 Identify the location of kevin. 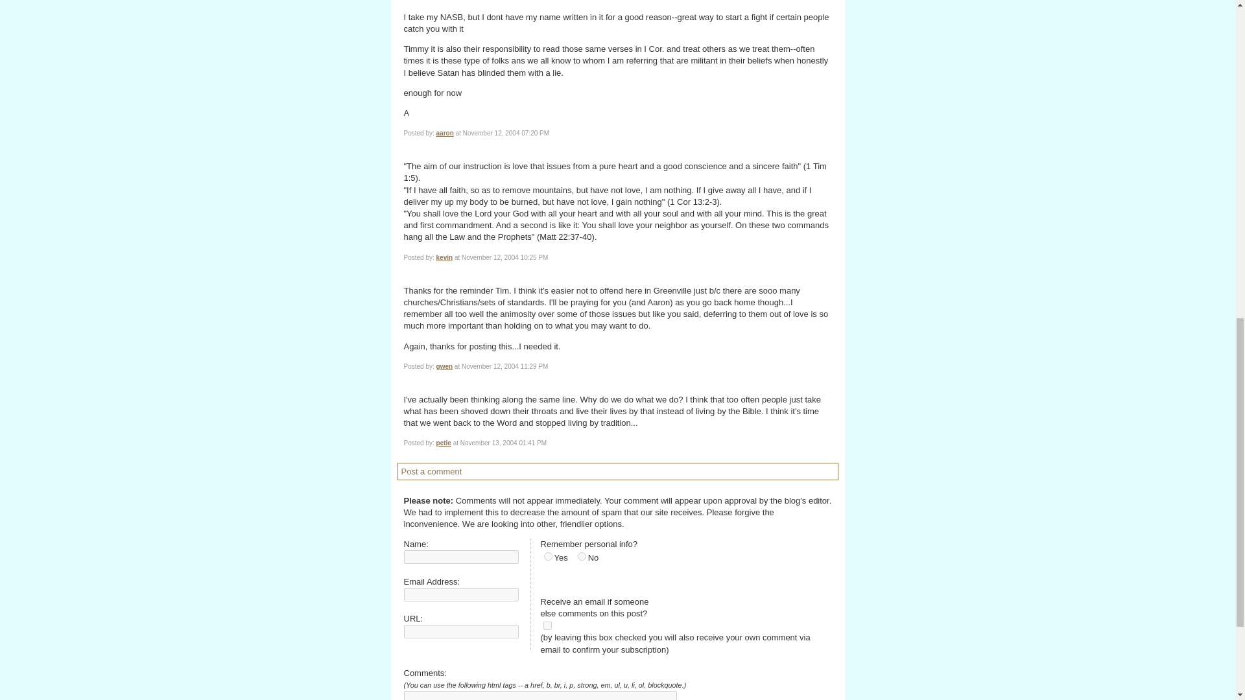
(445, 257).